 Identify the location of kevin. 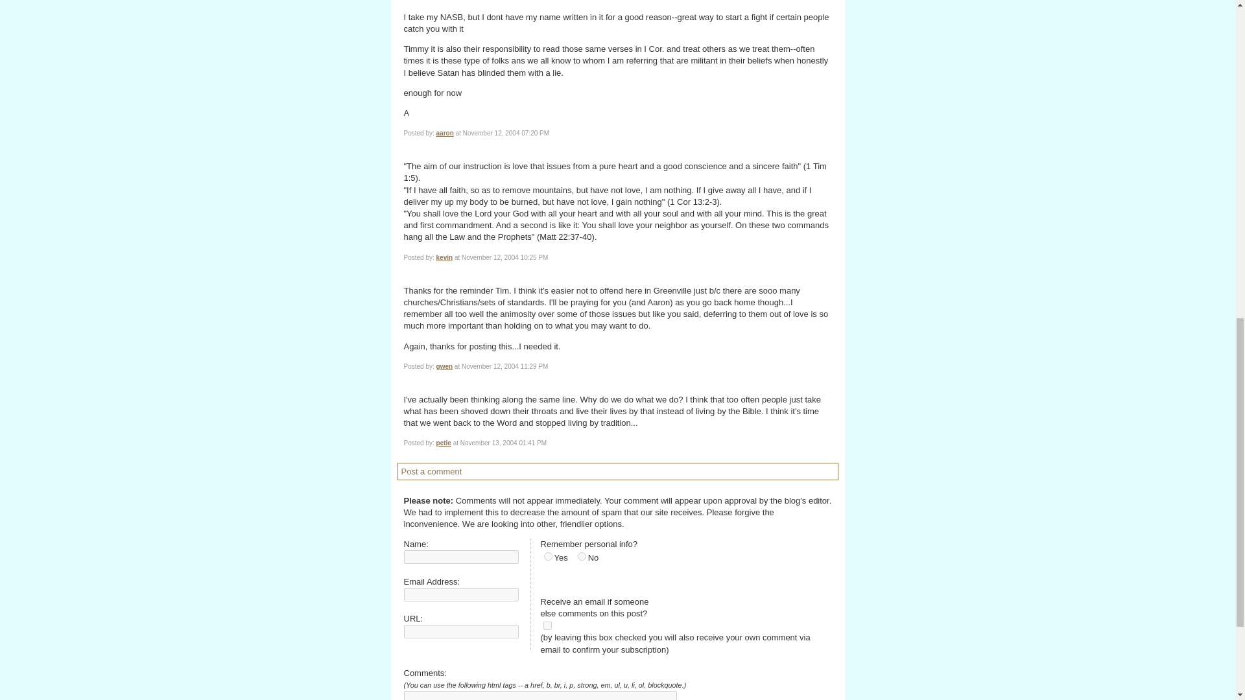
(445, 257).